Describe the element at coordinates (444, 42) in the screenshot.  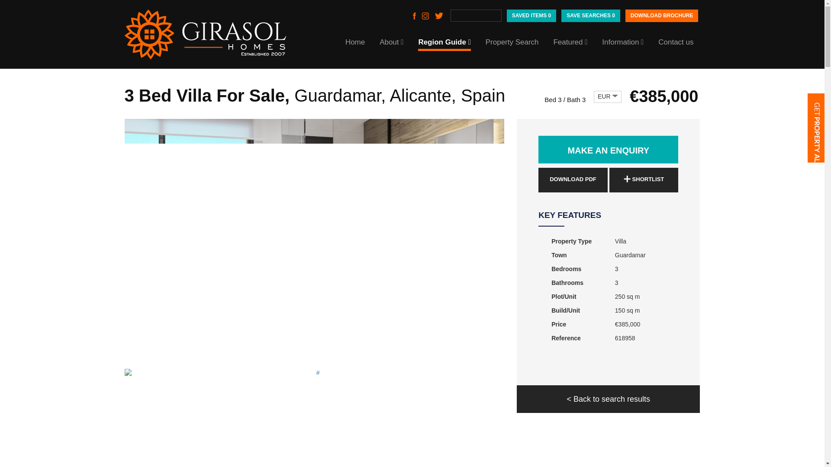
I see `Region Guide` at that location.